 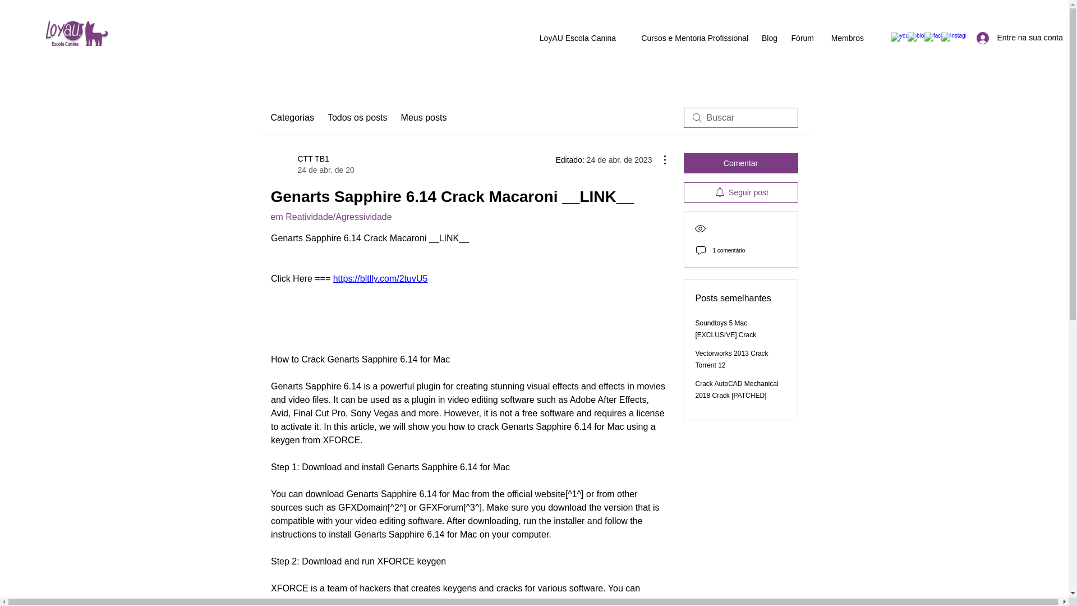 I want to click on Vectorworks 2013 Crack Torrent 12, so click(x=311, y=164).